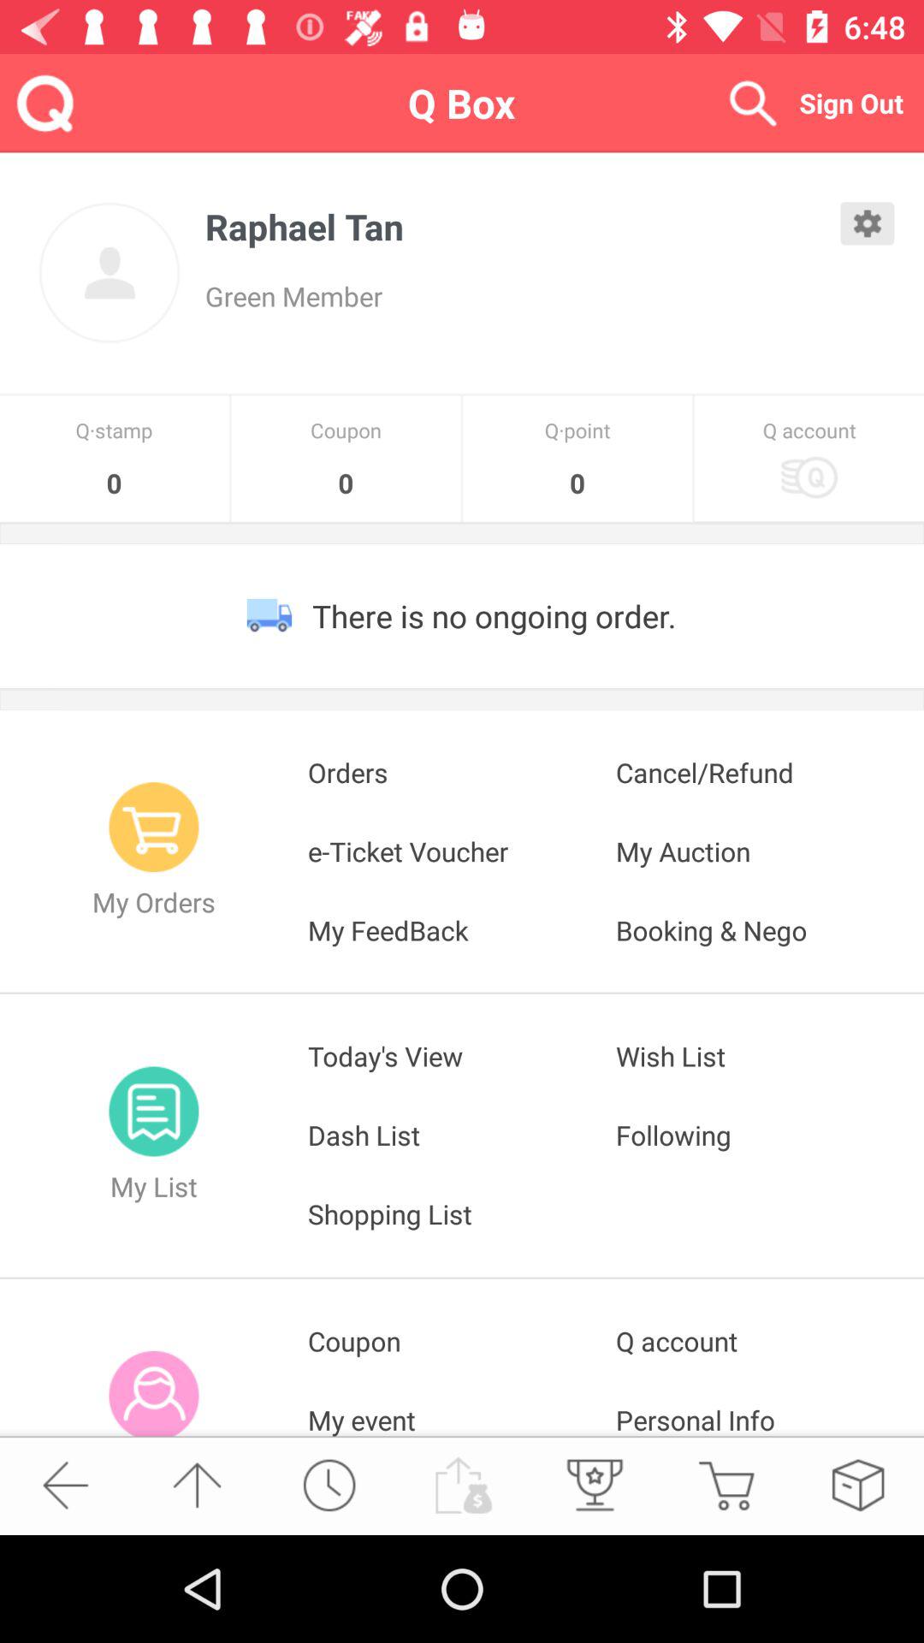  I want to click on open settings, so click(868, 223).